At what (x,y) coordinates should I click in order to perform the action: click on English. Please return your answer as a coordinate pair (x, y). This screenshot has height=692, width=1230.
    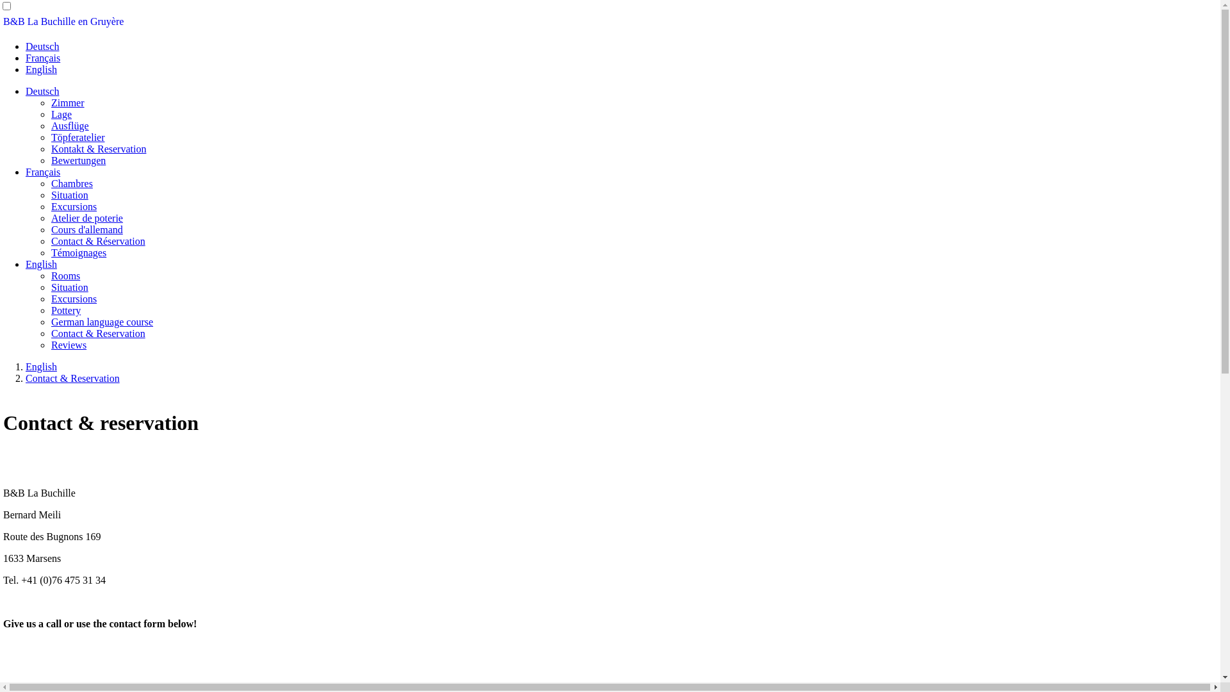
    Looking at the image, I should click on (41, 264).